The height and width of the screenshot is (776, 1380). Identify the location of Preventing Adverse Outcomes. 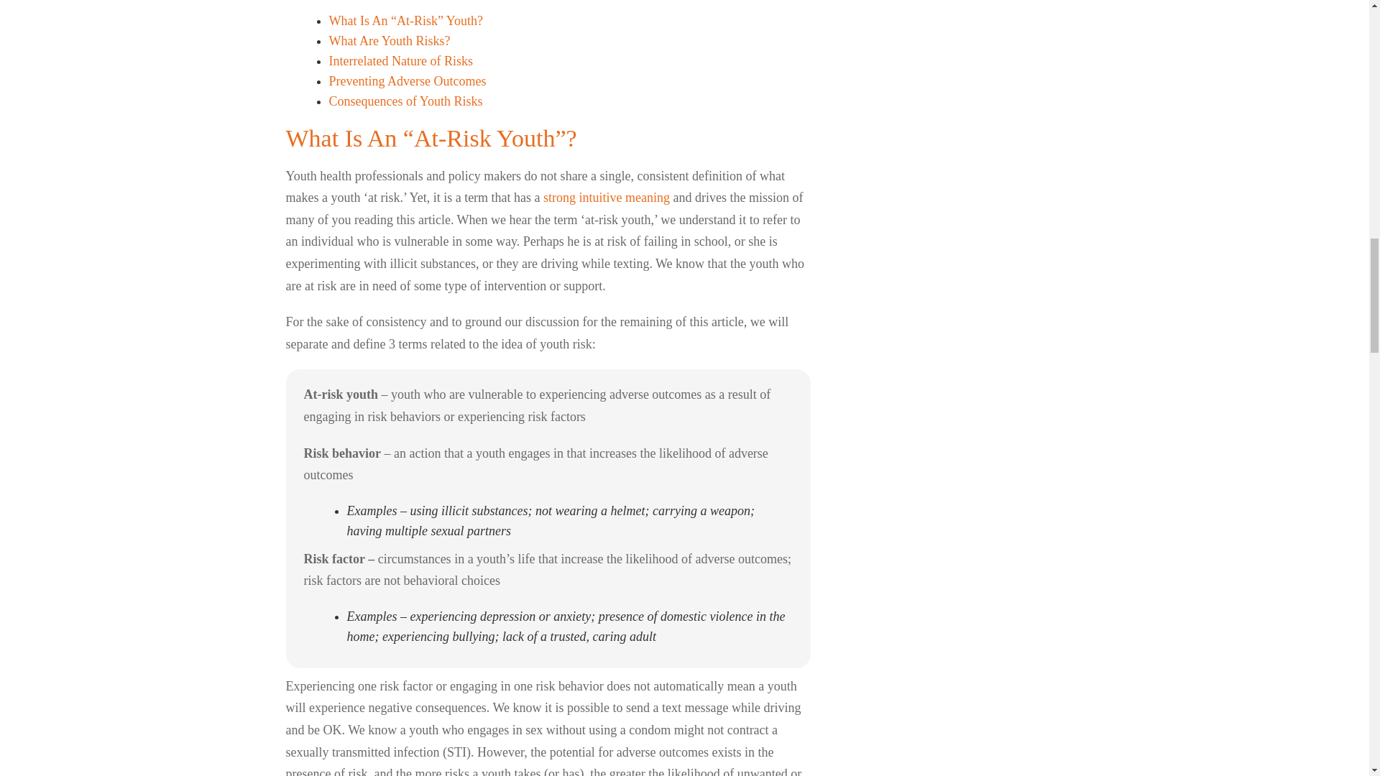
(408, 80).